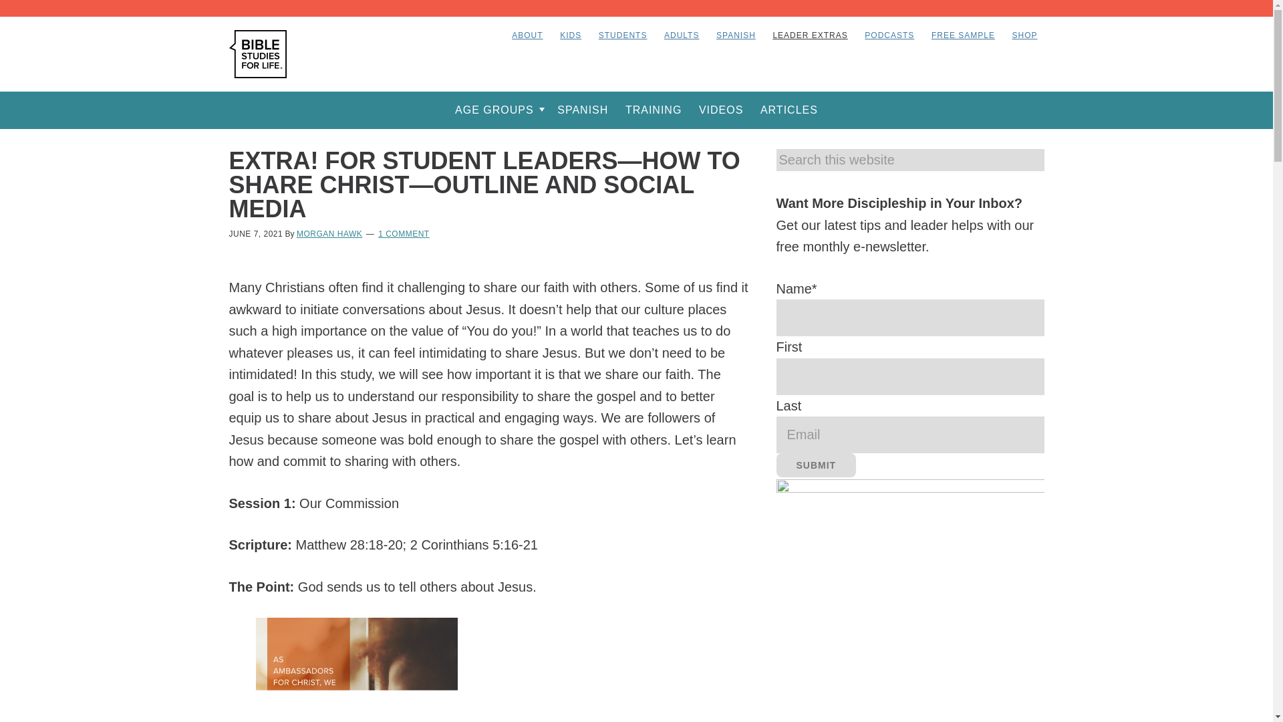 This screenshot has height=722, width=1283. What do you see at coordinates (527, 35) in the screenshot?
I see `ABOUT` at bounding box center [527, 35].